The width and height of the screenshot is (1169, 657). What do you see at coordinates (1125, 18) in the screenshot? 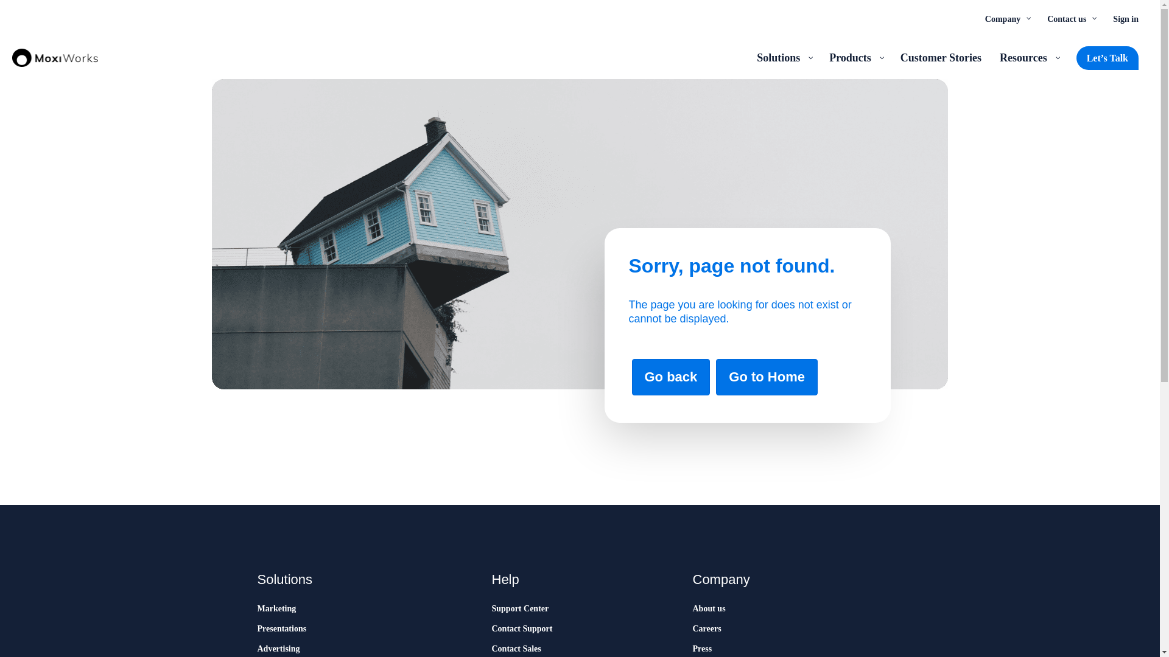
I see `Sign in` at bounding box center [1125, 18].